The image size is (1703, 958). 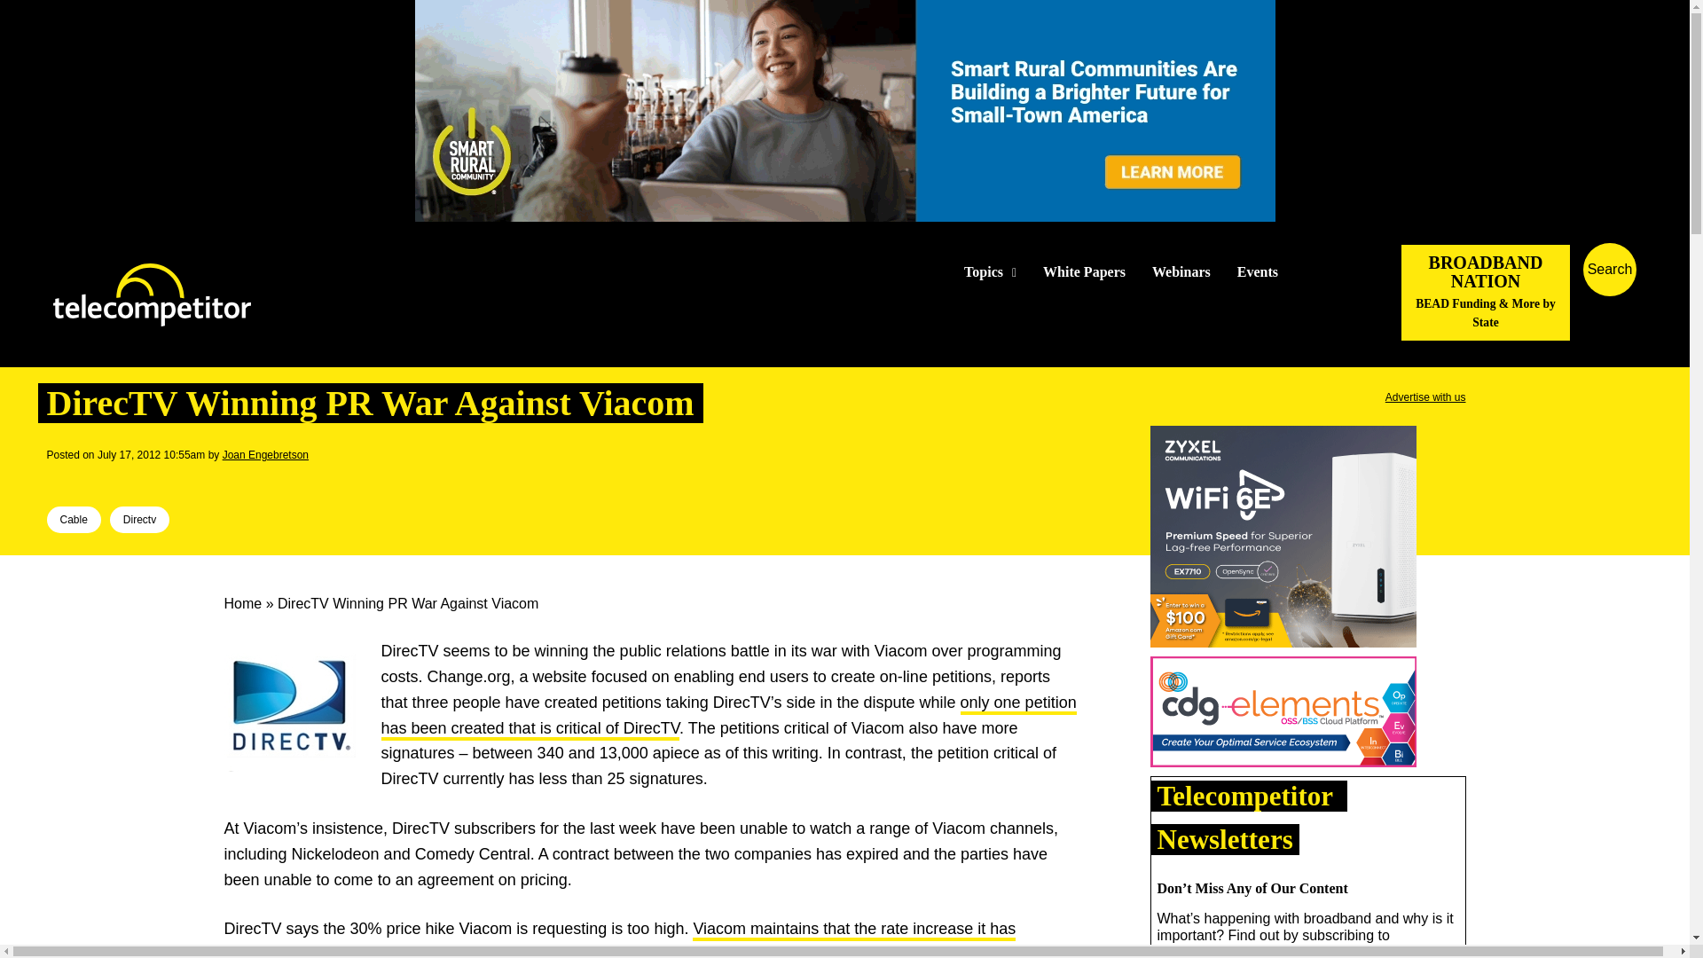 What do you see at coordinates (1258, 272) in the screenshot?
I see `Events` at bounding box center [1258, 272].